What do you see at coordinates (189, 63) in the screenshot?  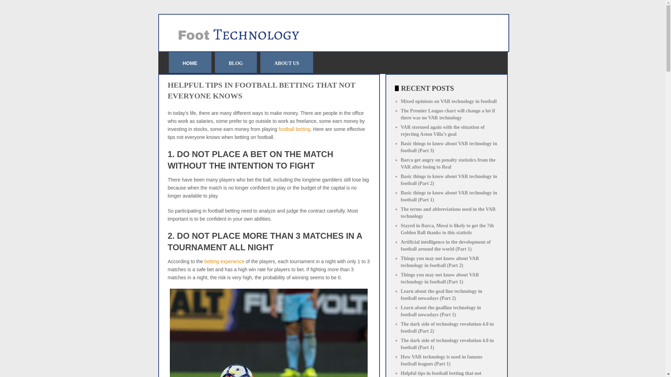 I see `HOME` at bounding box center [189, 63].